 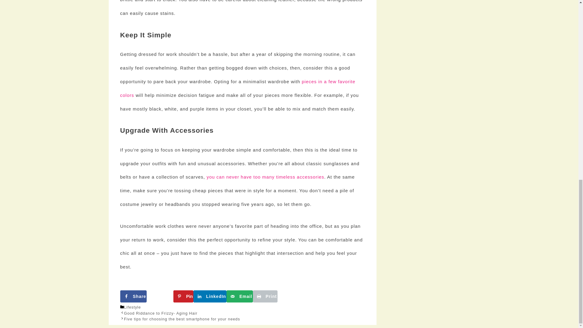 I want to click on Send over email, so click(x=242, y=175).